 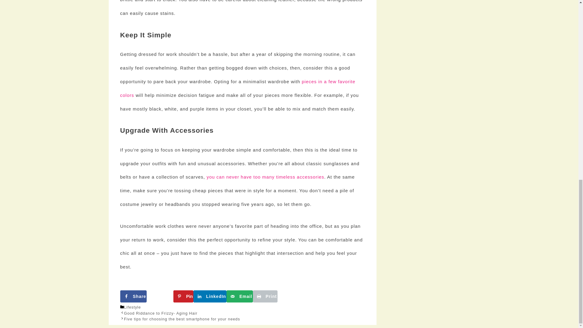 I want to click on Send over email, so click(x=242, y=175).